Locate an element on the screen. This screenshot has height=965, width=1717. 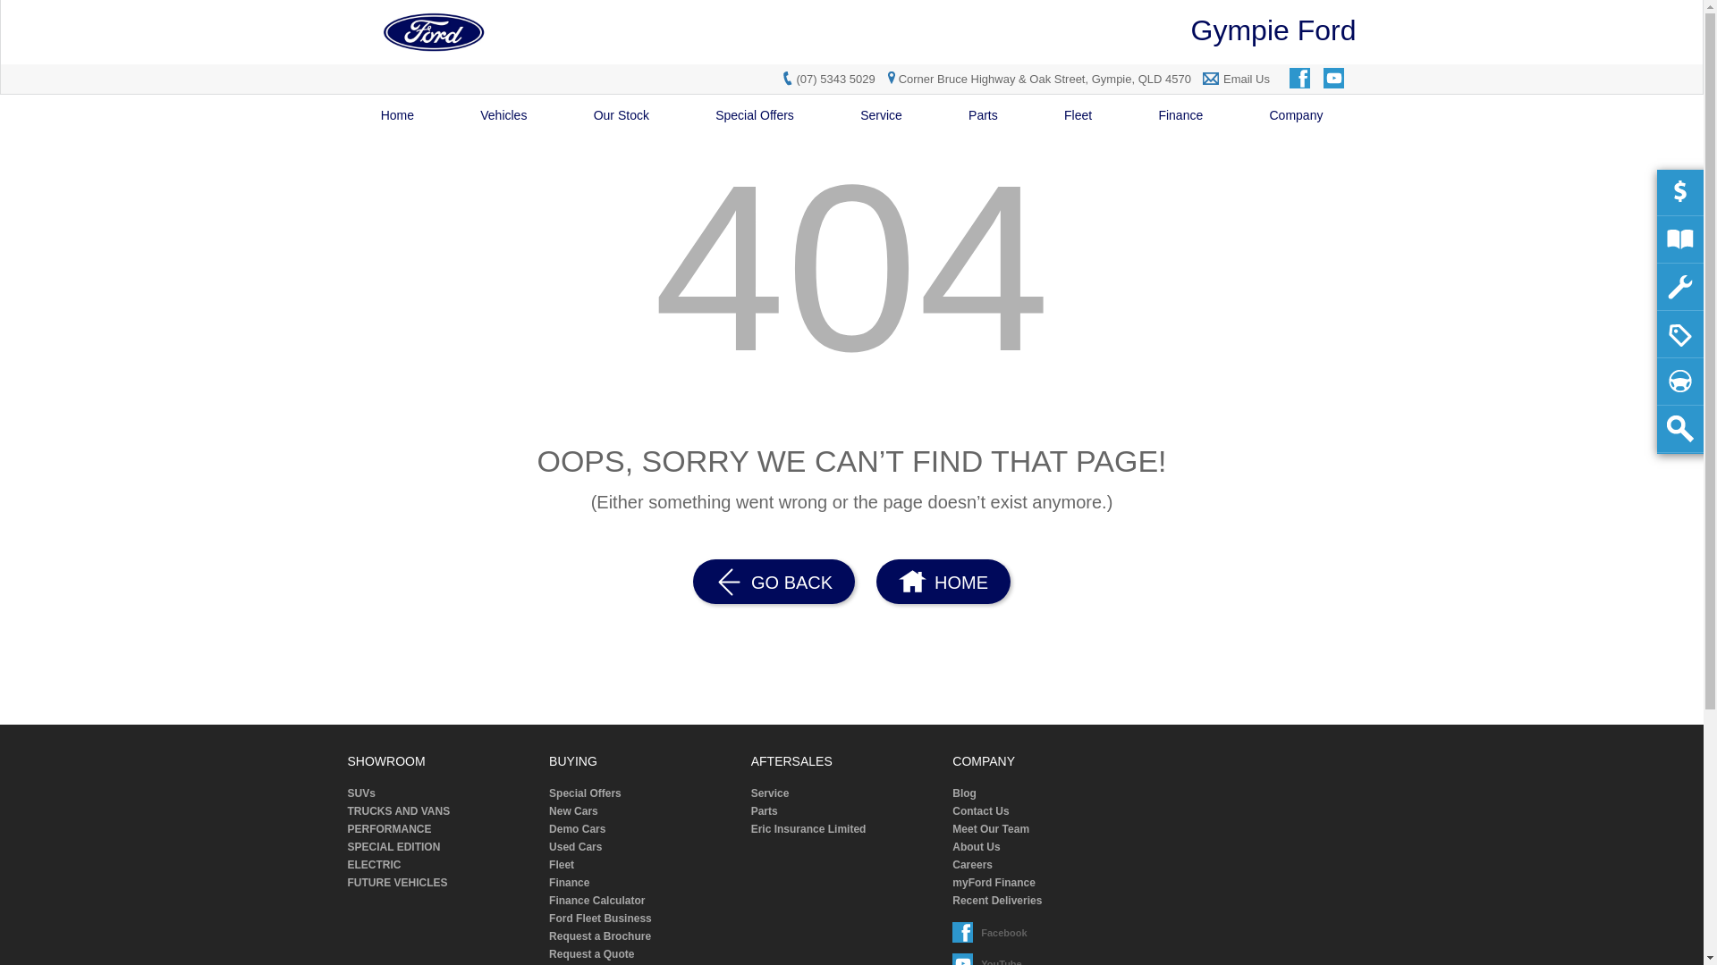
Service is located at coordinates (882, 116).